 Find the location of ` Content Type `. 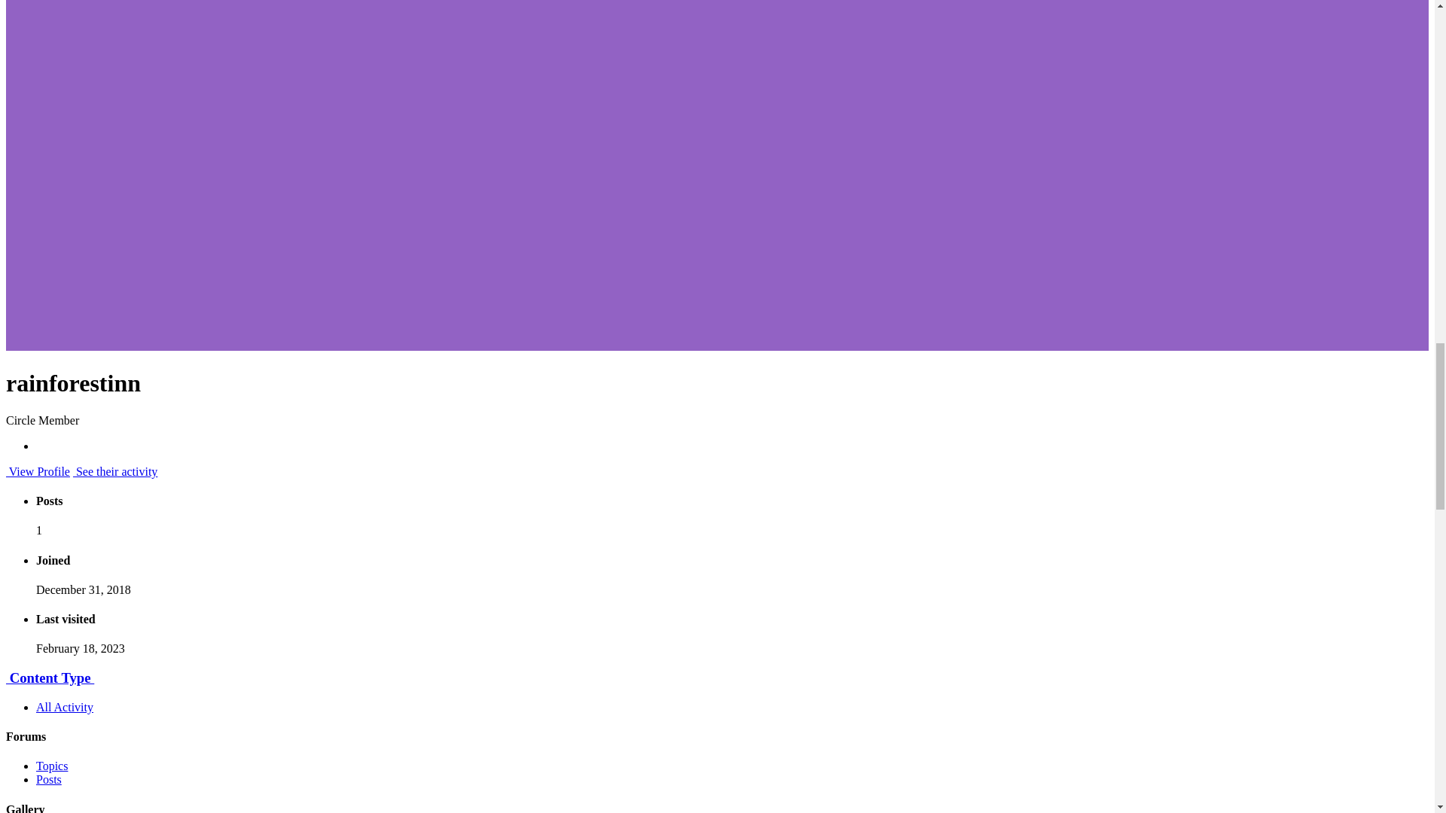

 Content Type  is located at coordinates (50, 677).